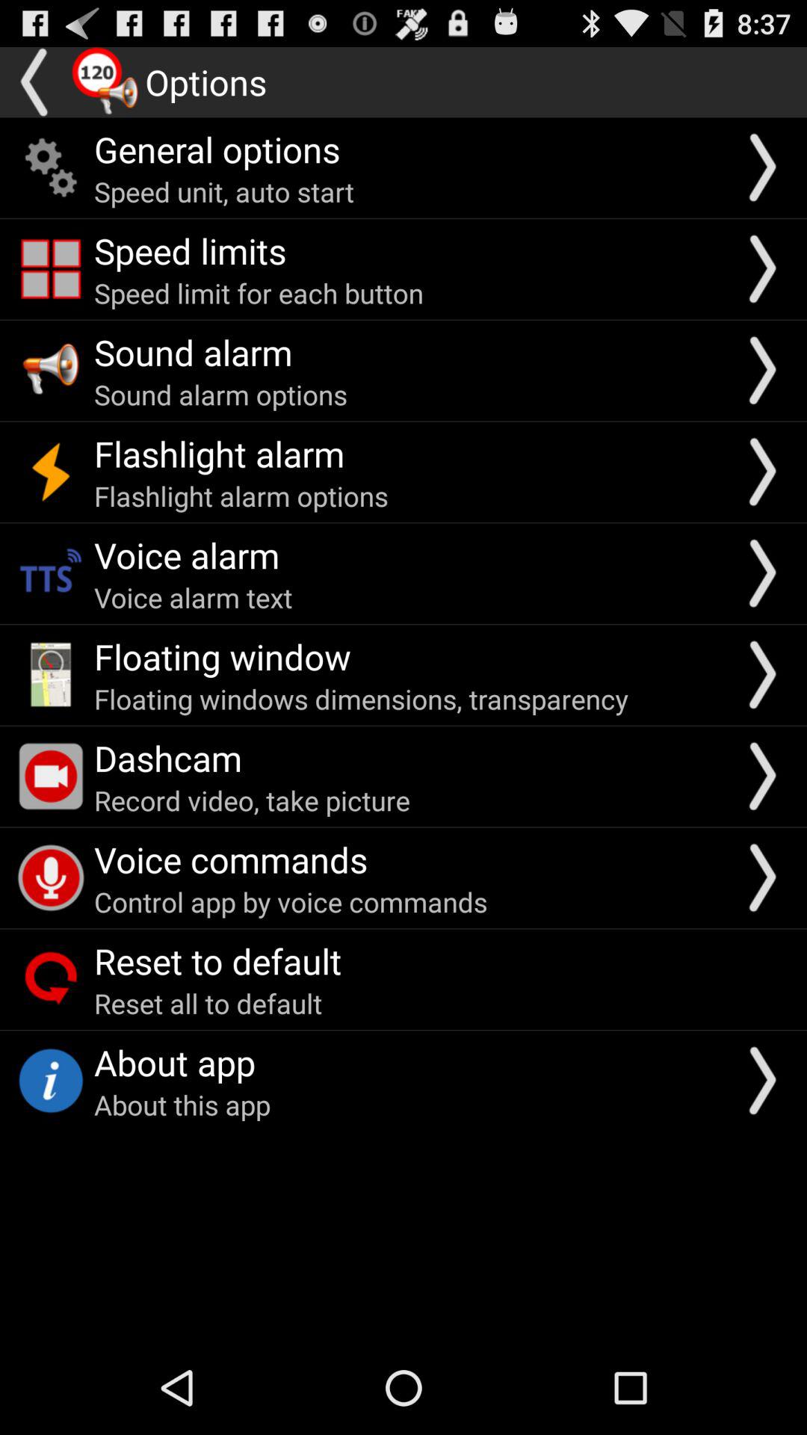 The width and height of the screenshot is (807, 1435). Describe the element at coordinates (35, 82) in the screenshot. I see `back button` at that location.